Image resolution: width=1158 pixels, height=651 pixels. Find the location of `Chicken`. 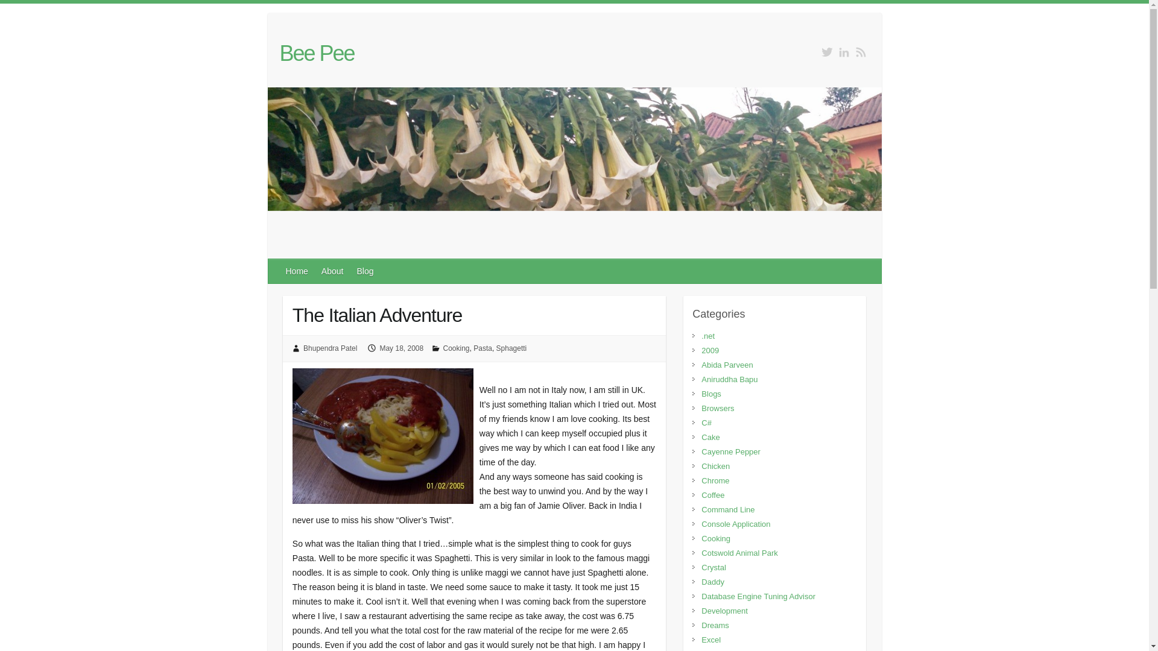

Chicken is located at coordinates (715, 465).